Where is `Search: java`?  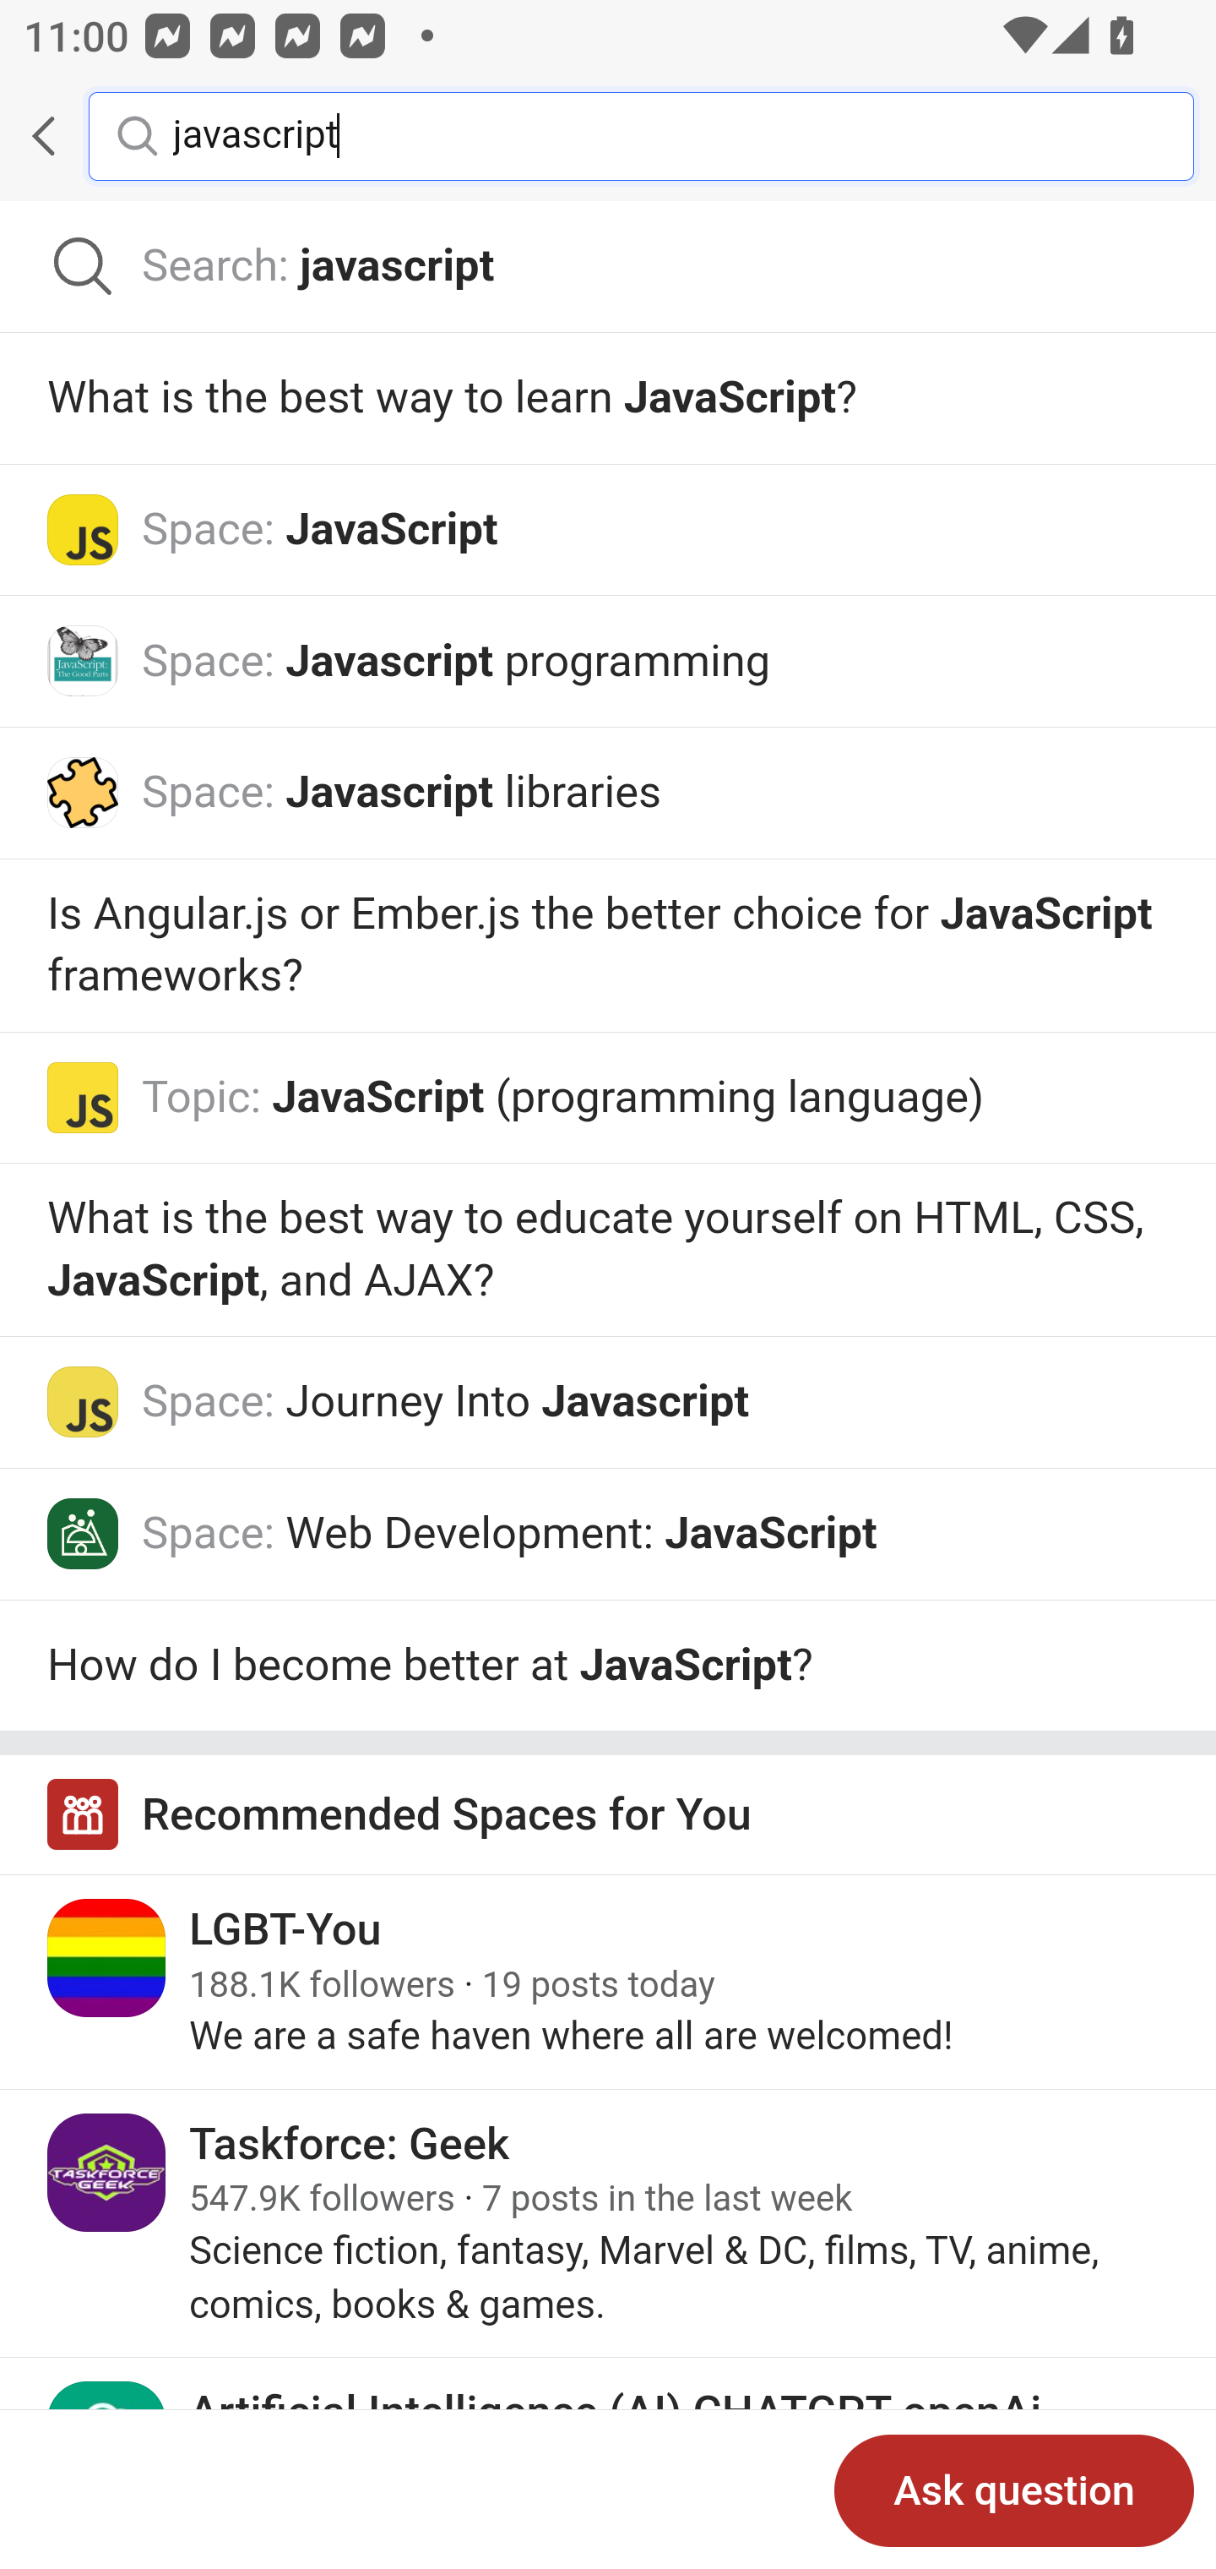 Search: java is located at coordinates (608, 267).